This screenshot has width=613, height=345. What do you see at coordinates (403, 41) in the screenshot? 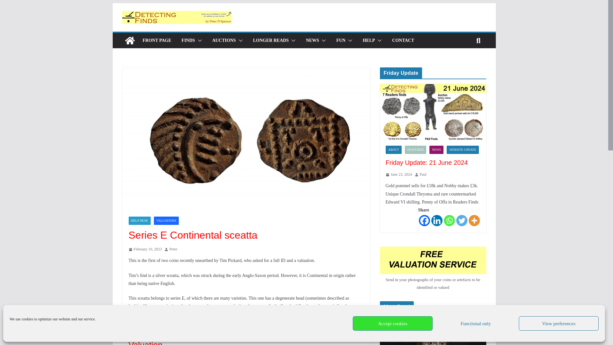
I see `CONTACT` at bounding box center [403, 41].